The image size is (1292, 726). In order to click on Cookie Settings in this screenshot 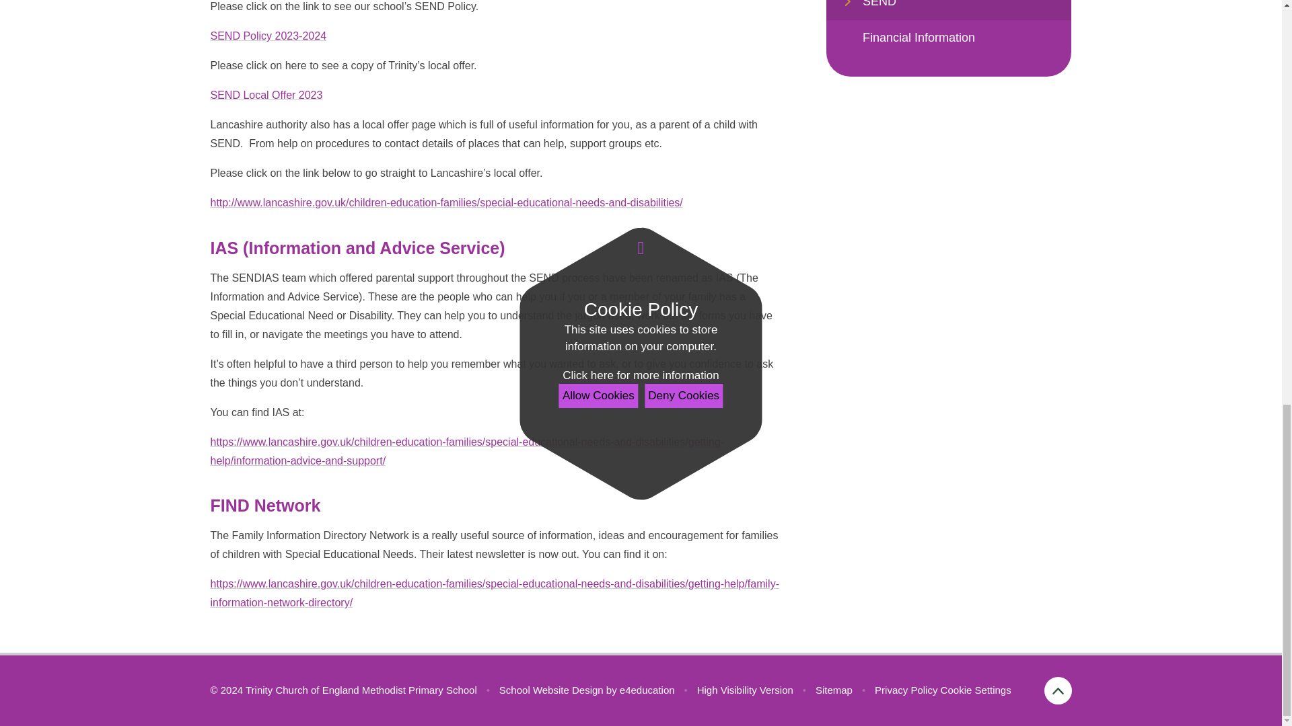, I will do `click(976, 690)`.